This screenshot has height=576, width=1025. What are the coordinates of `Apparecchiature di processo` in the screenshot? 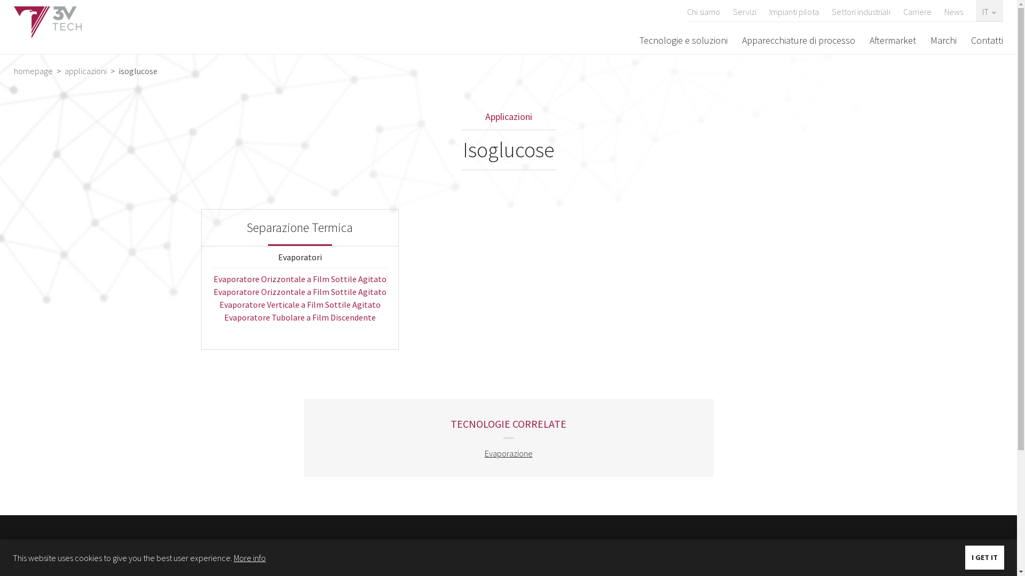 It's located at (460, 560).